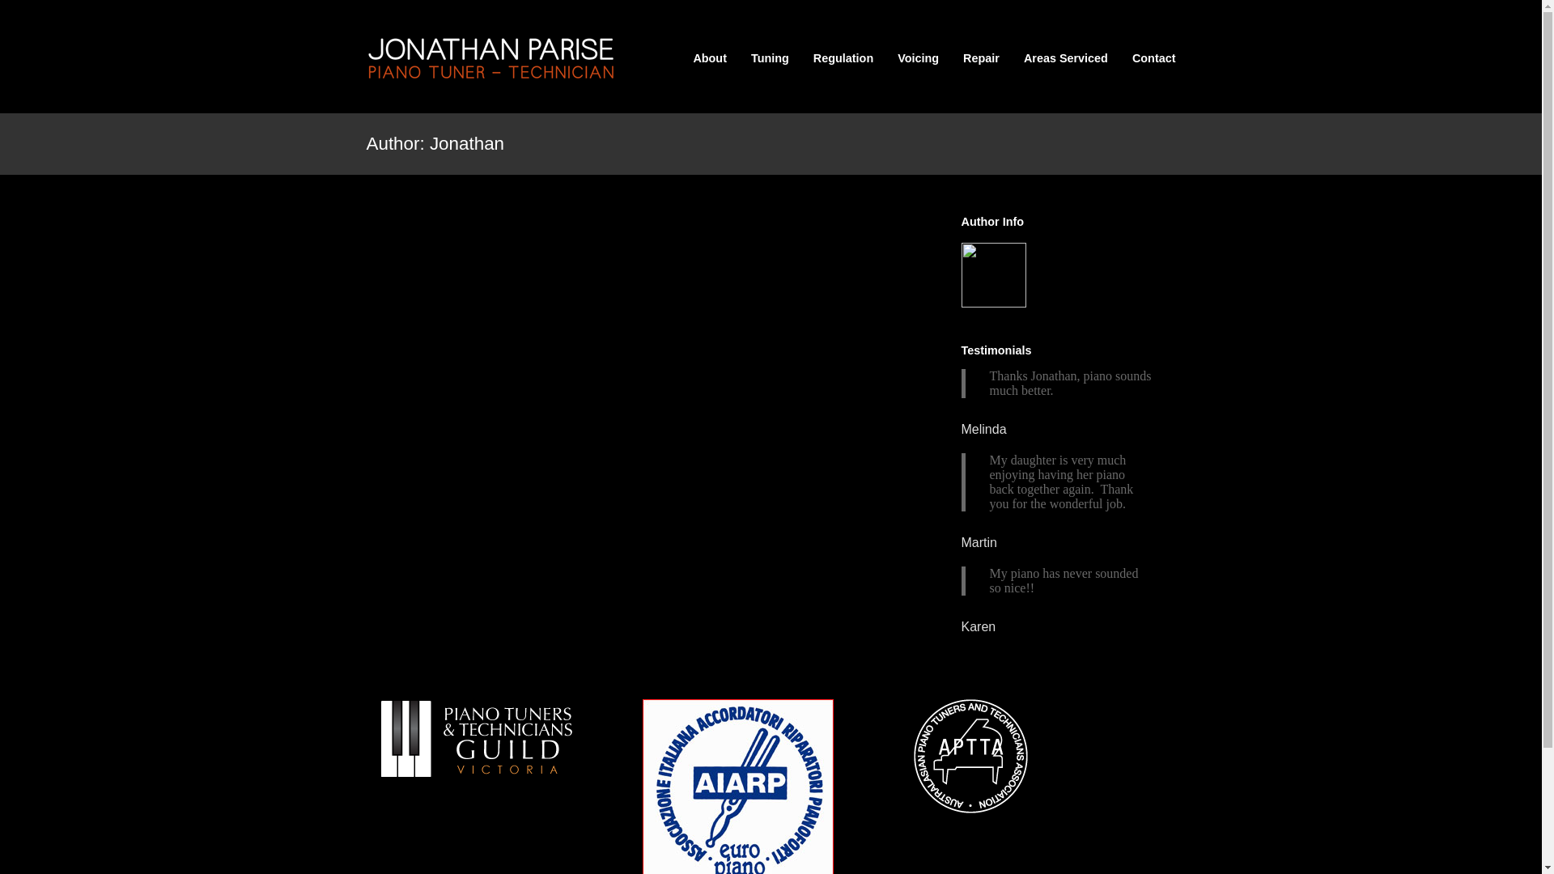 This screenshot has height=874, width=1554. What do you see at coordinates (843, 58) in the screenshot?
I see `Regulation` at bounding box center [843, 58].